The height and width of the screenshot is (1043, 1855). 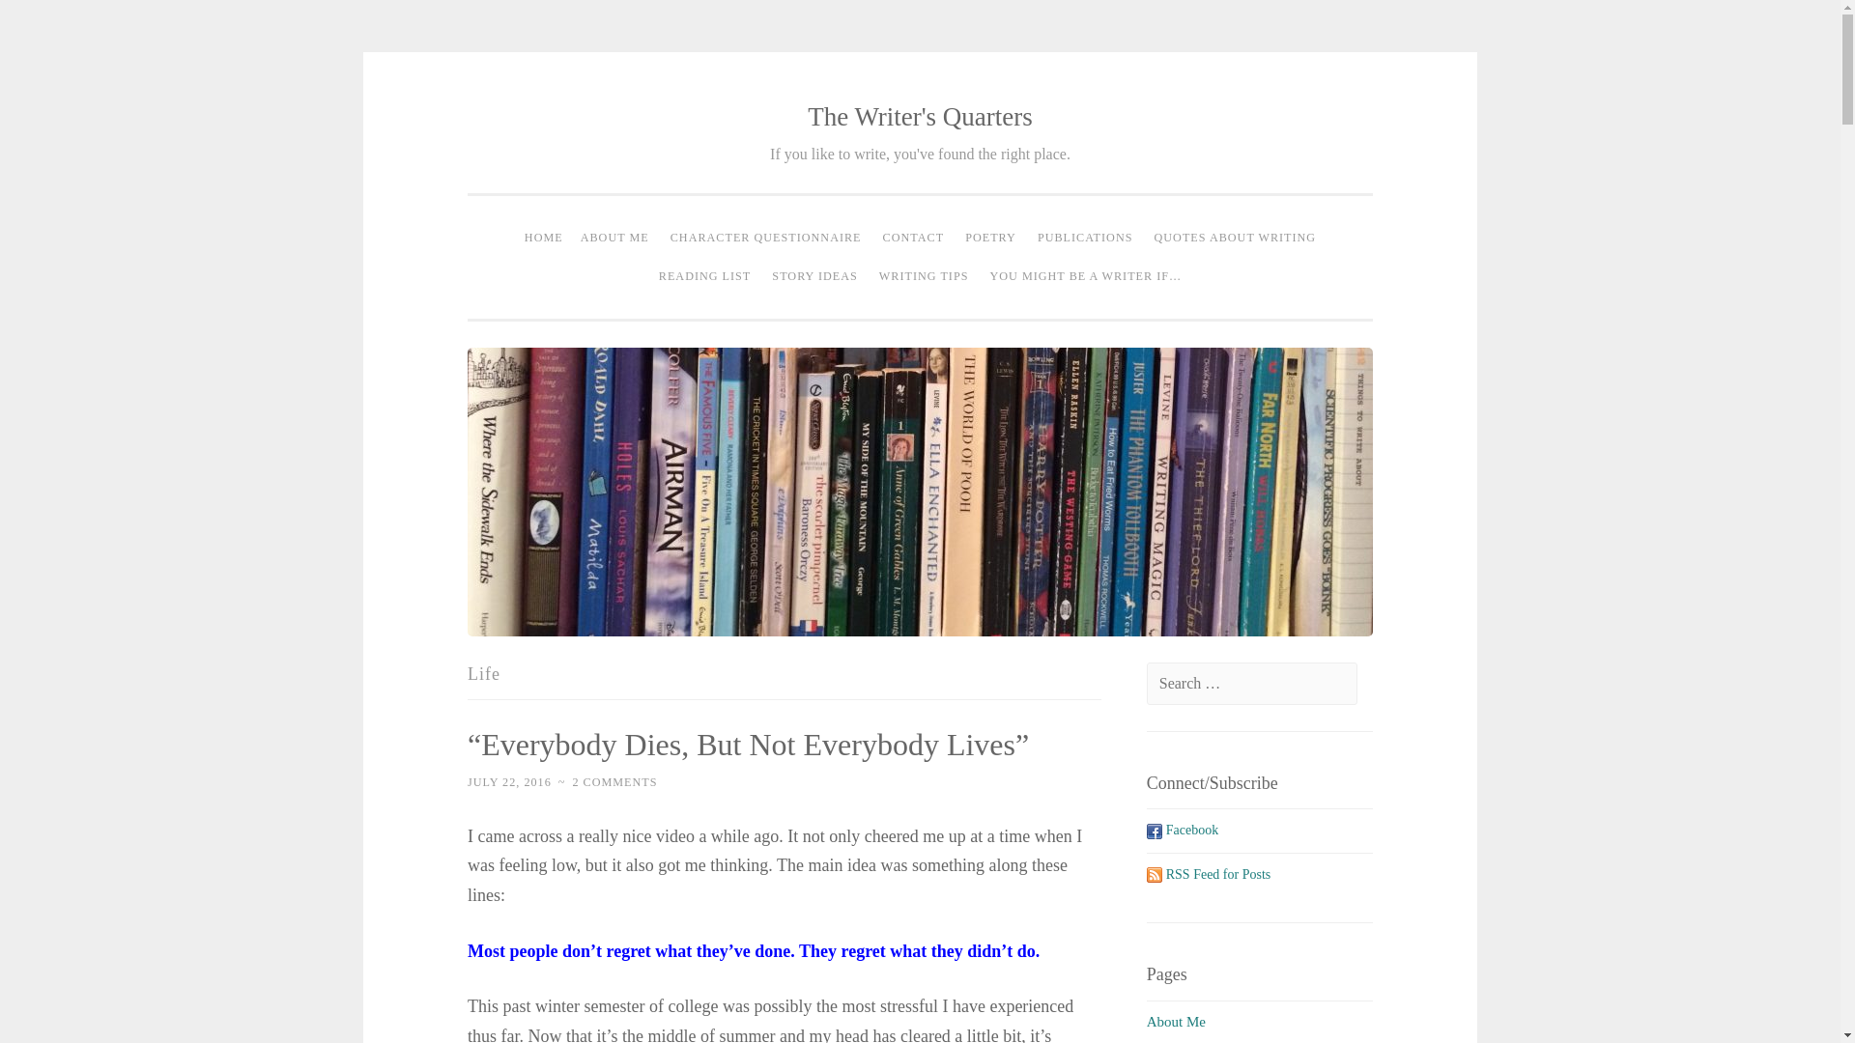 I want to click on CONTACT, so click(x=913, y=238).